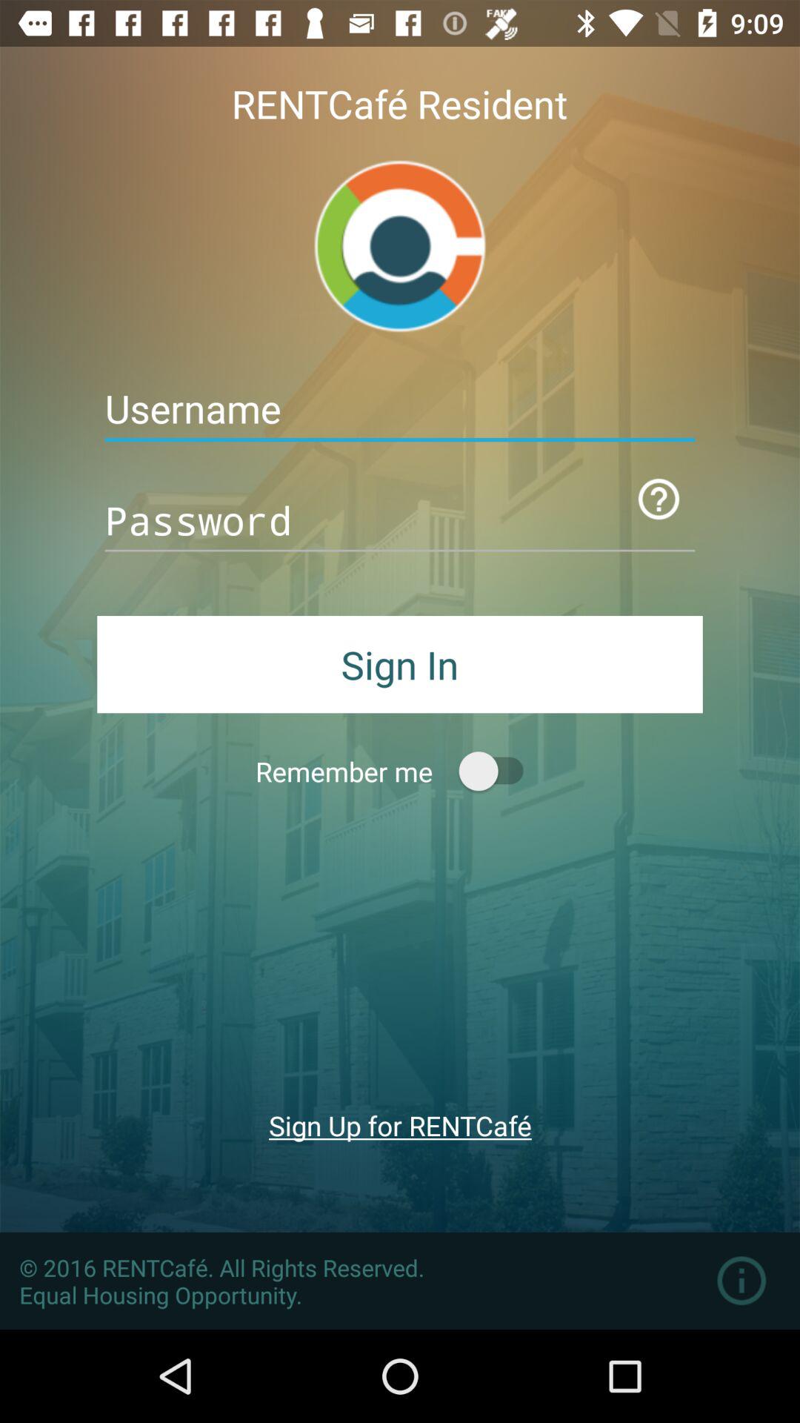  Describe the element at coordinates (400, 409) in the screenshot. I see `input username` at that location.